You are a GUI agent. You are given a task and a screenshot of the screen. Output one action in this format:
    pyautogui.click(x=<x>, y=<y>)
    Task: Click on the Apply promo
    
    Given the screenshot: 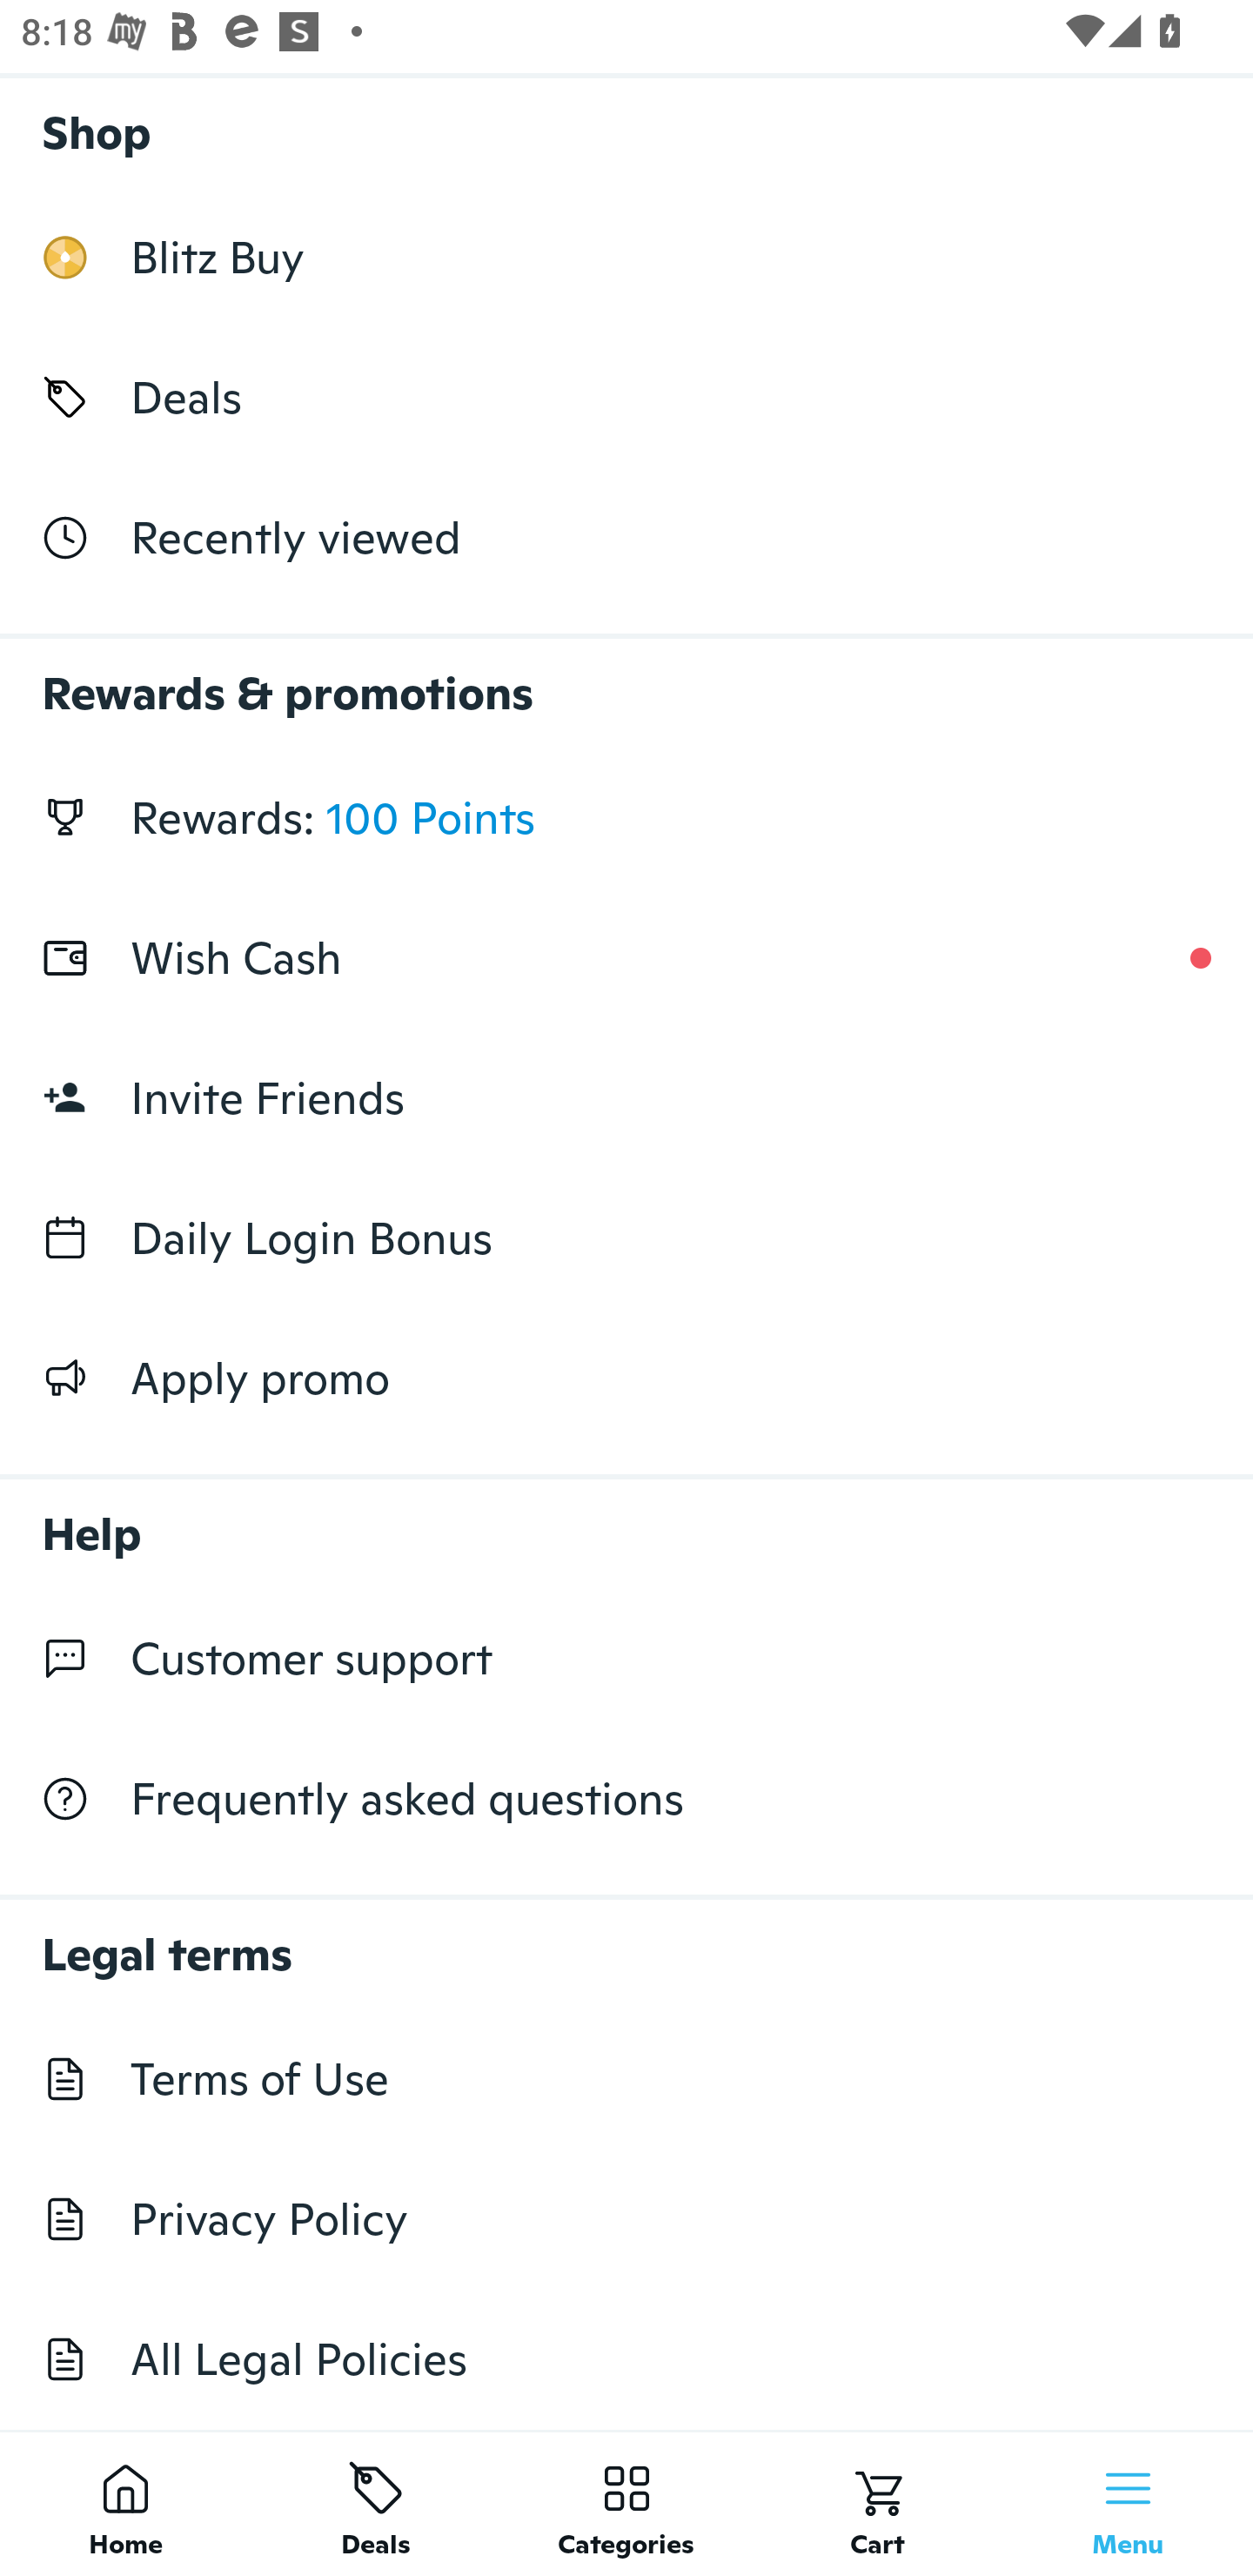 What is the action you would take?
    pyautogui.click(x=626, y=1378)
    